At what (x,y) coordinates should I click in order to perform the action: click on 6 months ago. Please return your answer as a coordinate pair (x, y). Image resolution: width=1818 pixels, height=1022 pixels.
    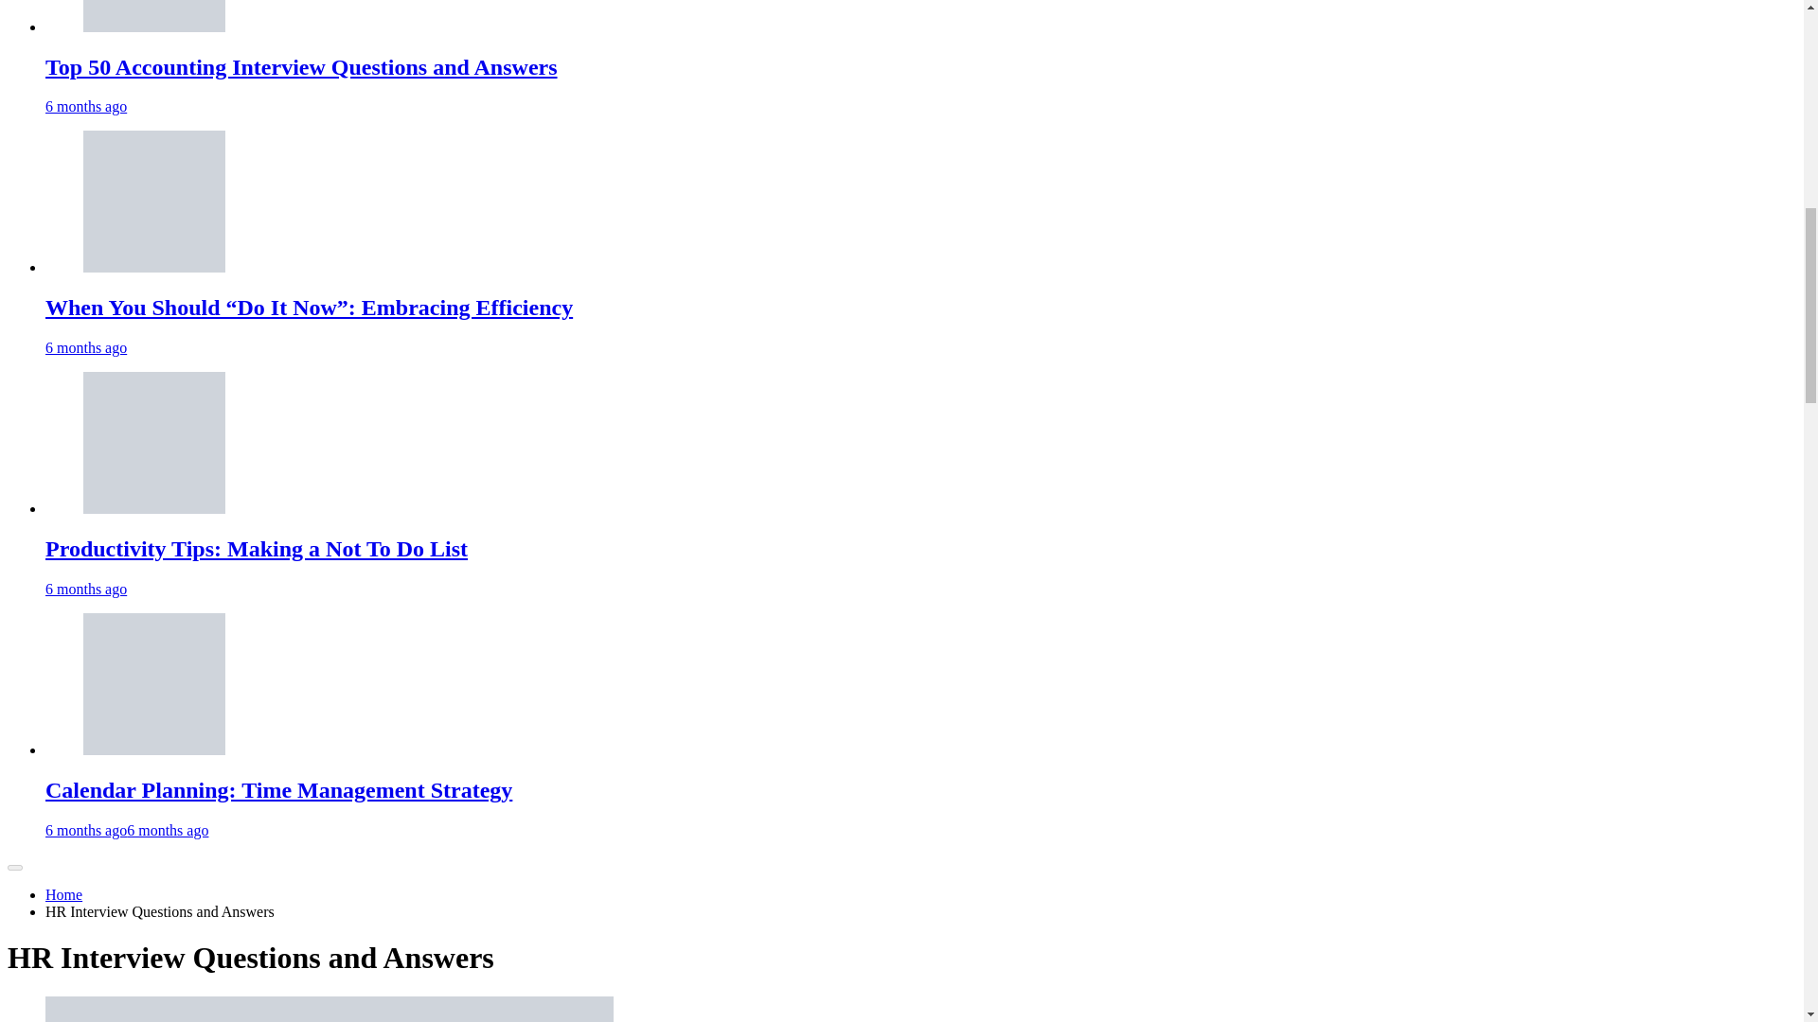
    Looking at the image, I should click on (86, 589).